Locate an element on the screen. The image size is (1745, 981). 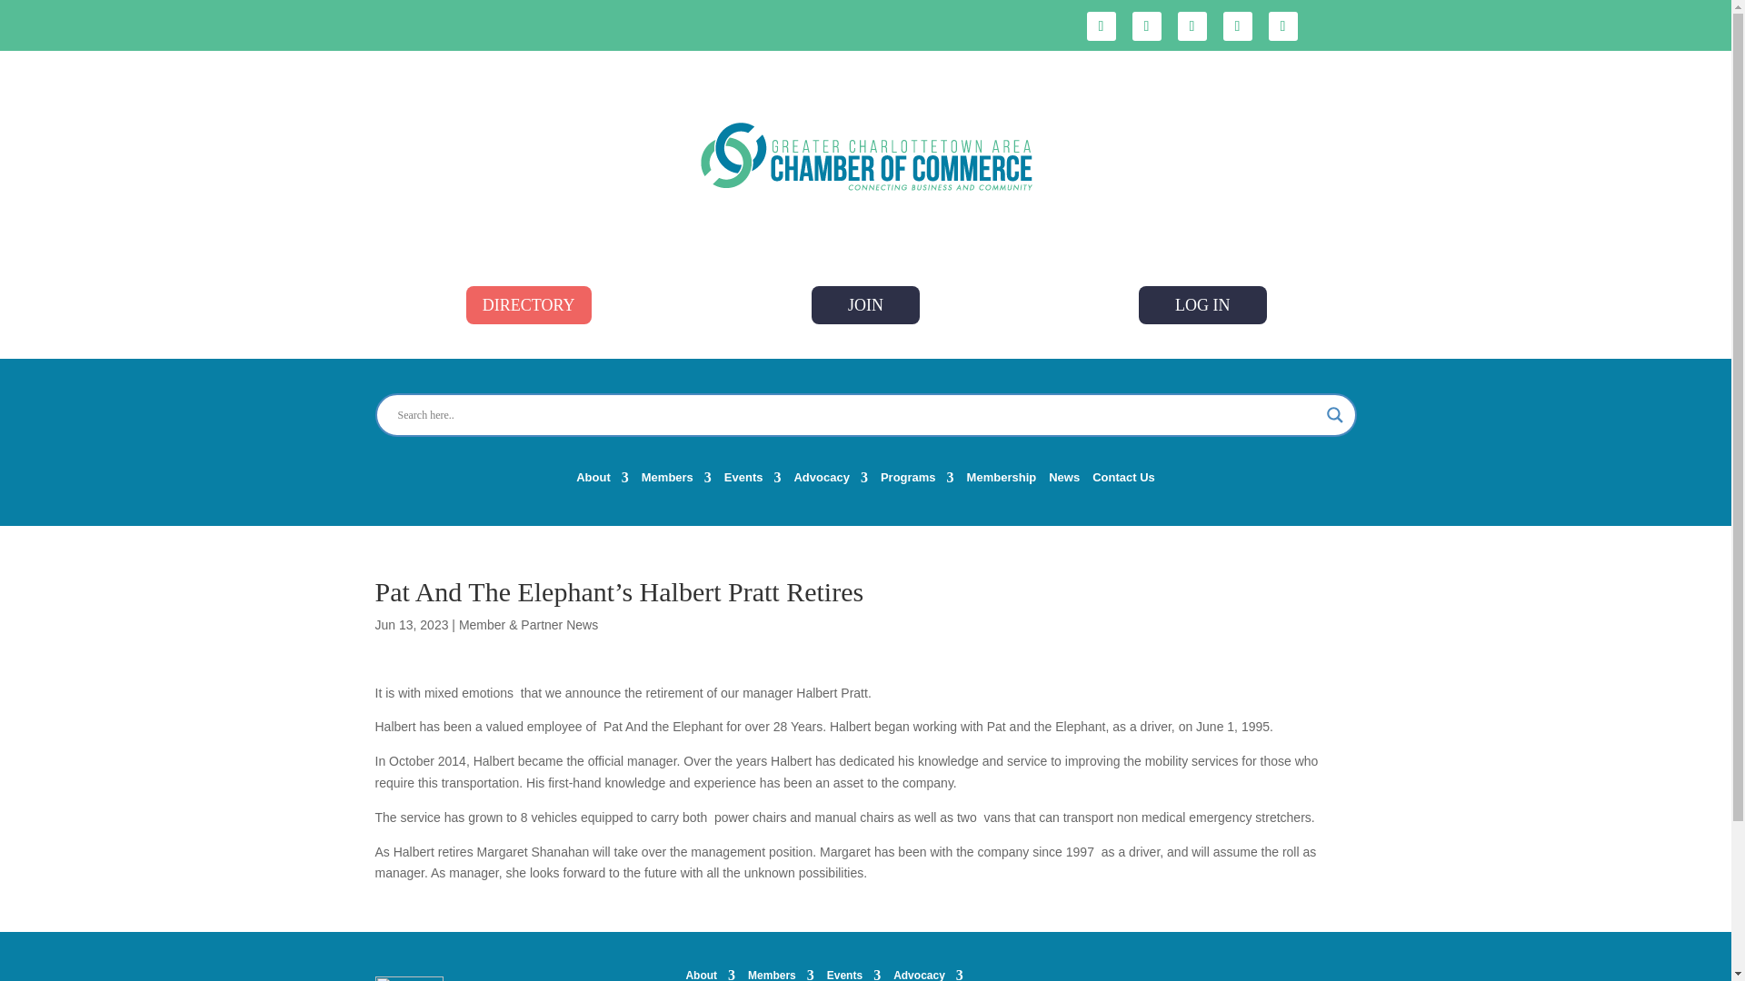
Contact Us is located at coordinates (1123, 481).